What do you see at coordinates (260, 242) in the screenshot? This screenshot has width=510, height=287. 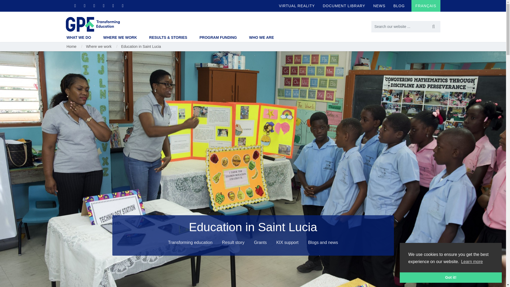 I see `Anchor link to: Grants` at bounding box center [260, 242].